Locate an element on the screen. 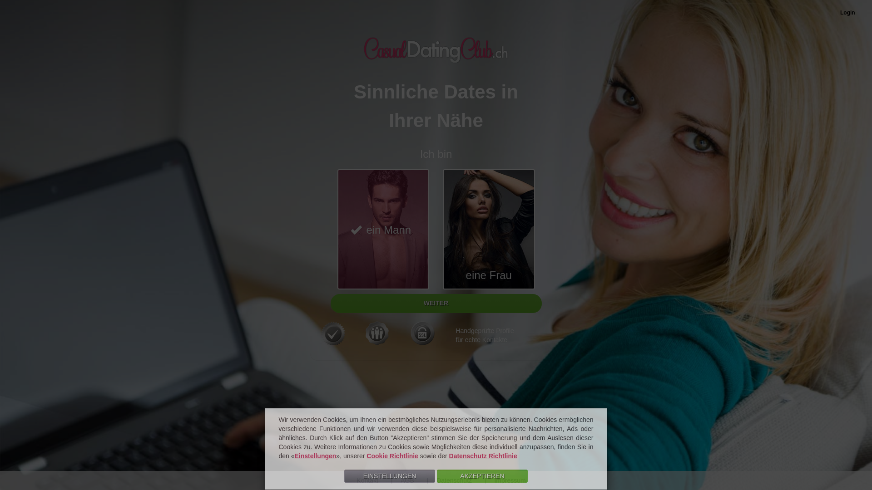 Image resolution: width=872 pixels, height=490 pixels. Impressum is located at coordinates (502, 480).